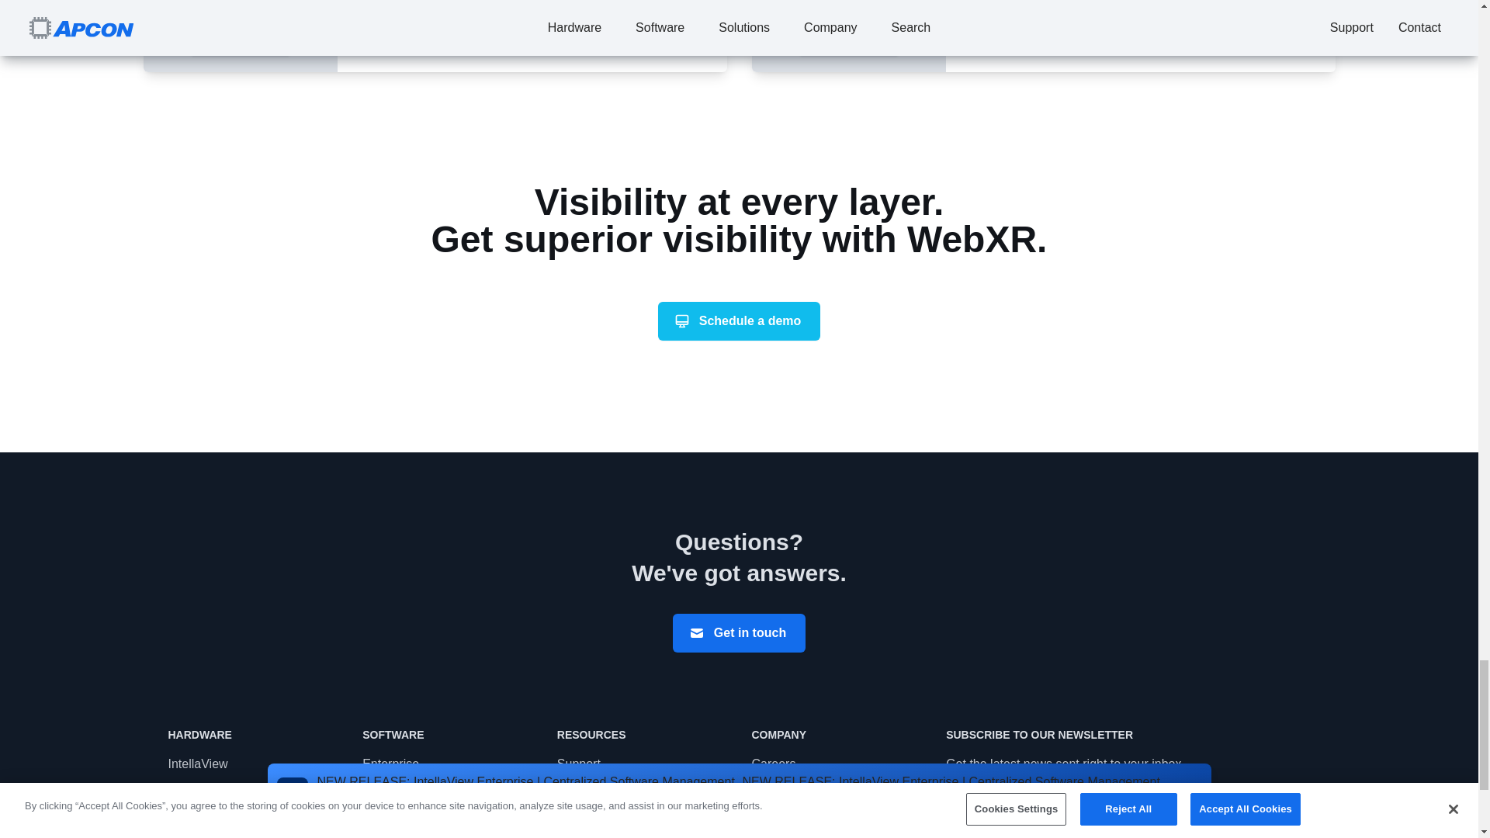 Image resolution: width=1490 pixels, height=838 pixels. I want to click on View PDF, so click(1015, 31).